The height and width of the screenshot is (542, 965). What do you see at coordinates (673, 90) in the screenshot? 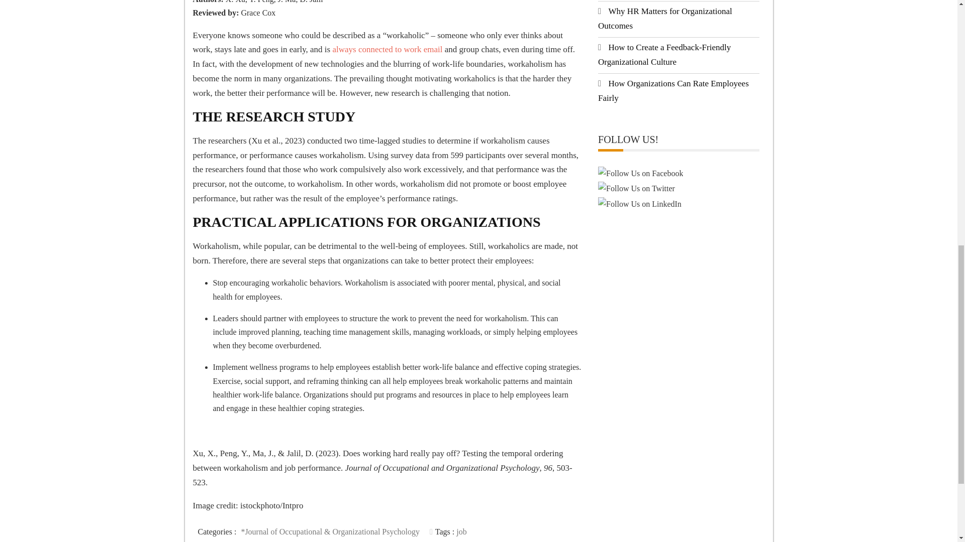
I see `How Organizations Can Rate Employees Fairly` at bounding box center [673, 90].